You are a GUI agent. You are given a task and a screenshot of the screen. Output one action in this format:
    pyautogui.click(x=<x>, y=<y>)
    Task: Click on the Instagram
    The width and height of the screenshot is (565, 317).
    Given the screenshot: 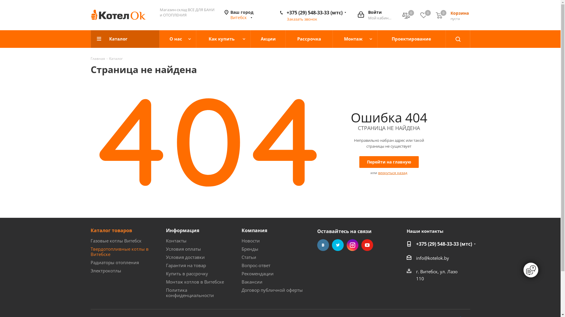 What is the action you would take?
    pyautogui.click(x=353, y=245)
    